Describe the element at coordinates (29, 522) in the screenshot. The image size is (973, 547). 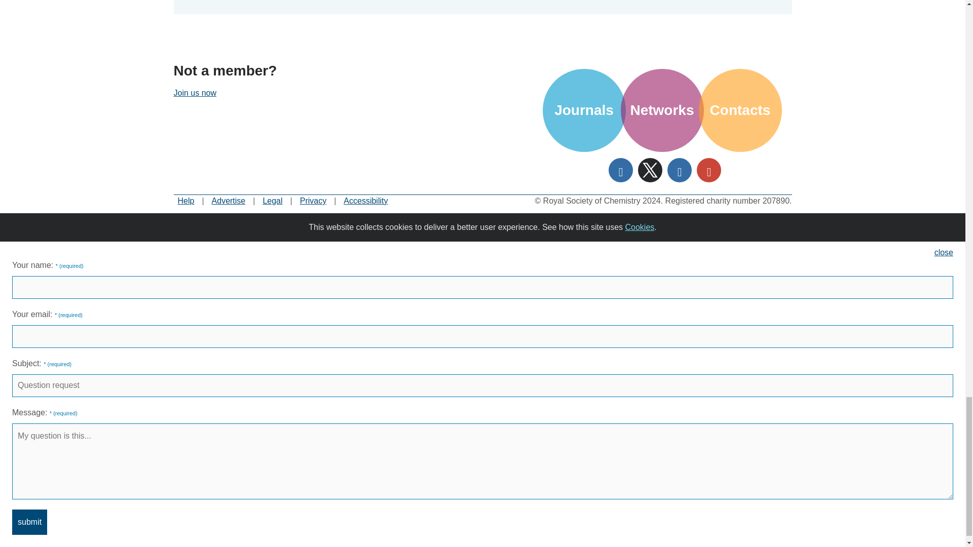
I see `submit` at that location.